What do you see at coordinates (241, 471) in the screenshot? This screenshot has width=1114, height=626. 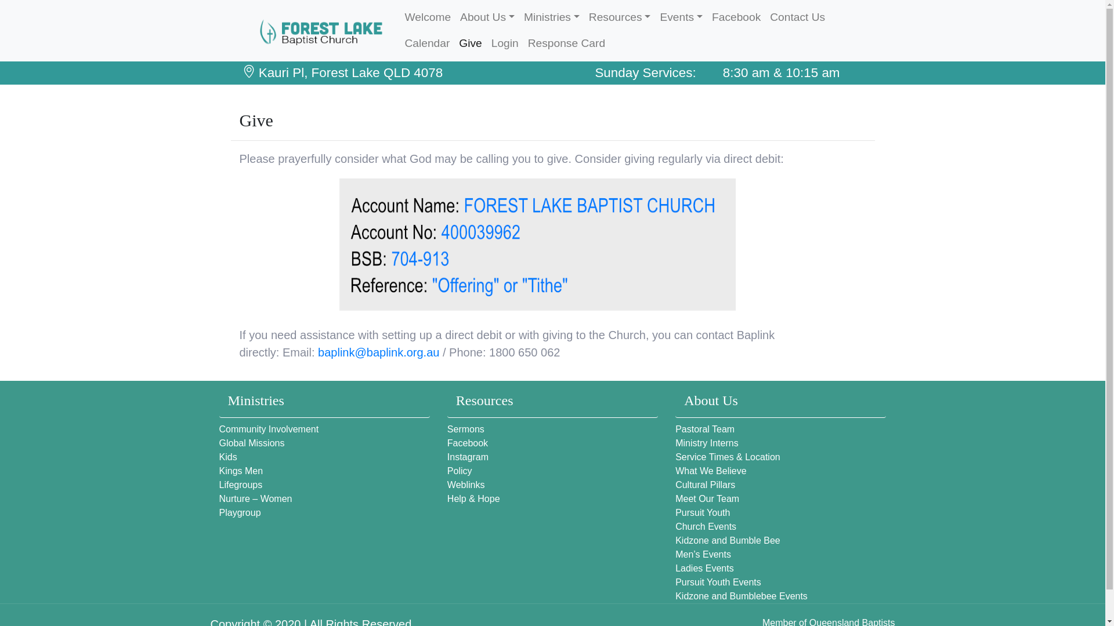 I see `Kings Men` at bounding box center [241, 471].